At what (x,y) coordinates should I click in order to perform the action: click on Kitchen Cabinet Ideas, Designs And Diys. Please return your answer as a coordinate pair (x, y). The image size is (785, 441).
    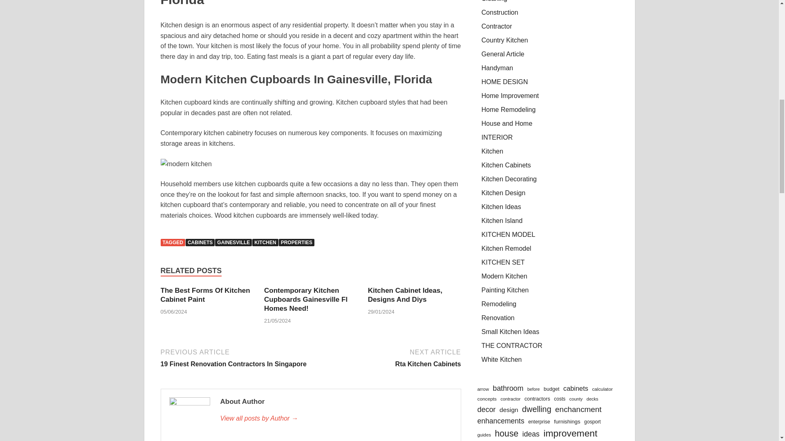
    Looking at the image, I should click on (405, 295).